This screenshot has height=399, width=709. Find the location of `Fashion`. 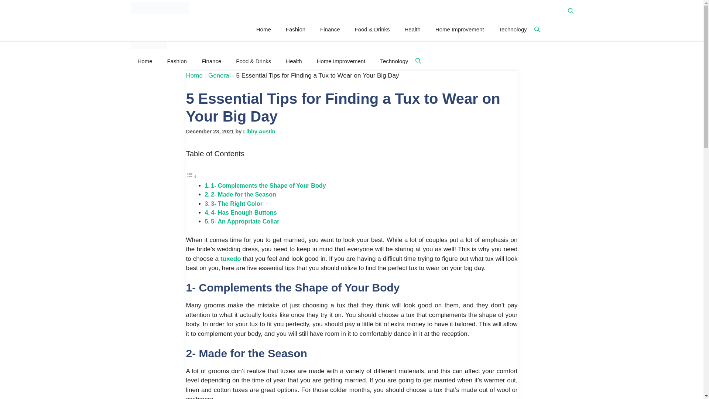

Fashion is located at coordinates (295, 30).